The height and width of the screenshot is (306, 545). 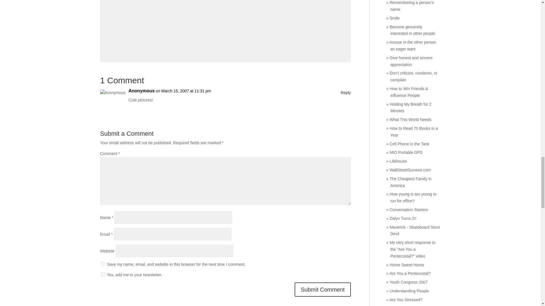 What do you see at coordinates (323, 289) in the screenshot?
I see `Submit Comment` at bounding box center [323, 289].